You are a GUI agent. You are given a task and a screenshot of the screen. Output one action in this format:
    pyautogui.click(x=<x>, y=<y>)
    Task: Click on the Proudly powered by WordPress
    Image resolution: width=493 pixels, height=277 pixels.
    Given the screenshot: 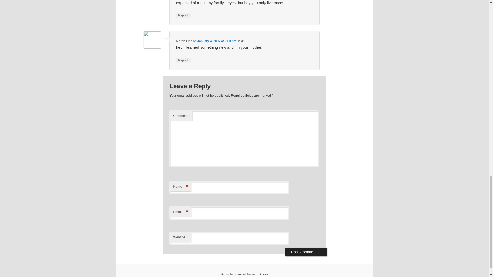 What is the action you would take?
    pyautogui.click(x=244, y=274)
    